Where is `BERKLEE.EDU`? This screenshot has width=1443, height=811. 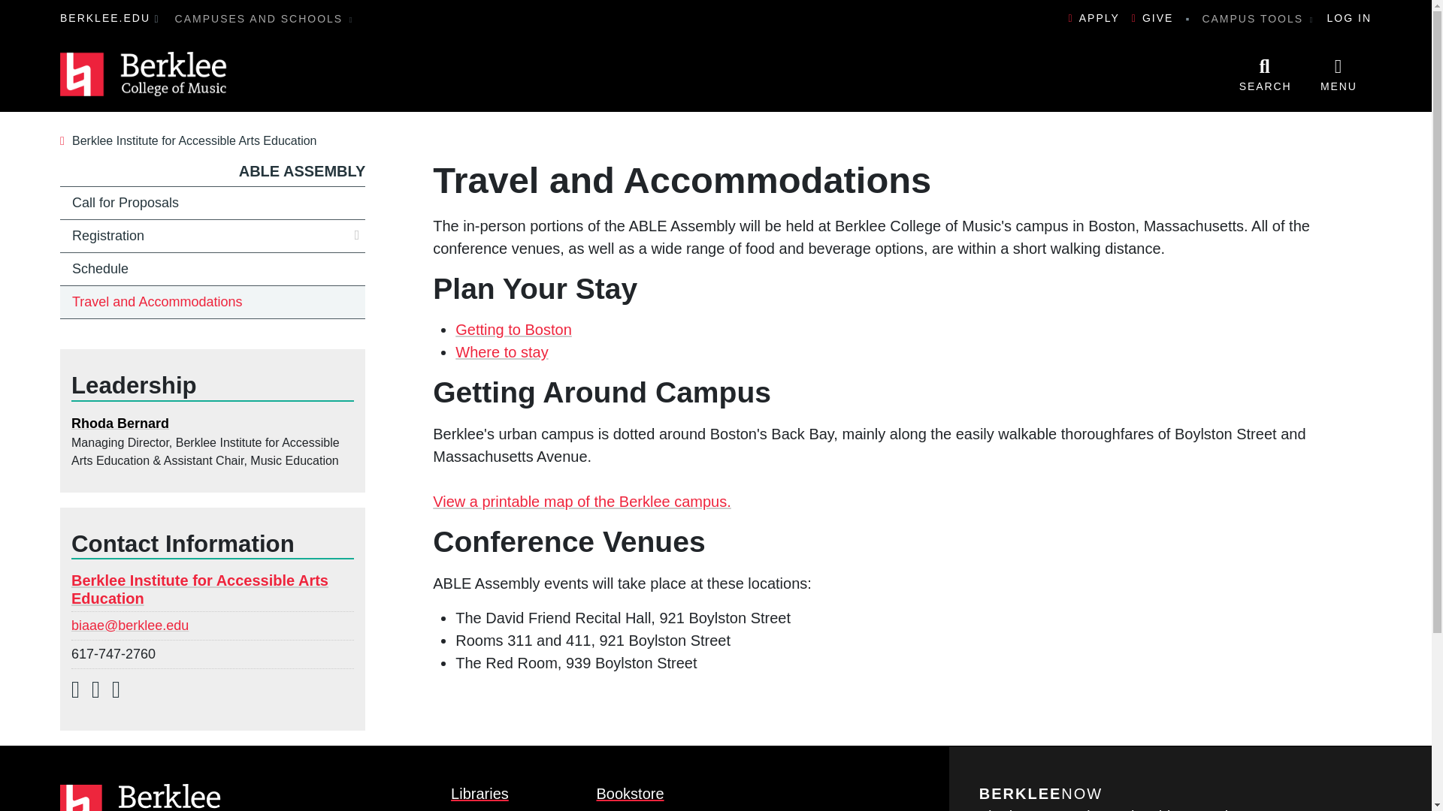 BERKLEE.EDU is located at coordinates (105, 18).